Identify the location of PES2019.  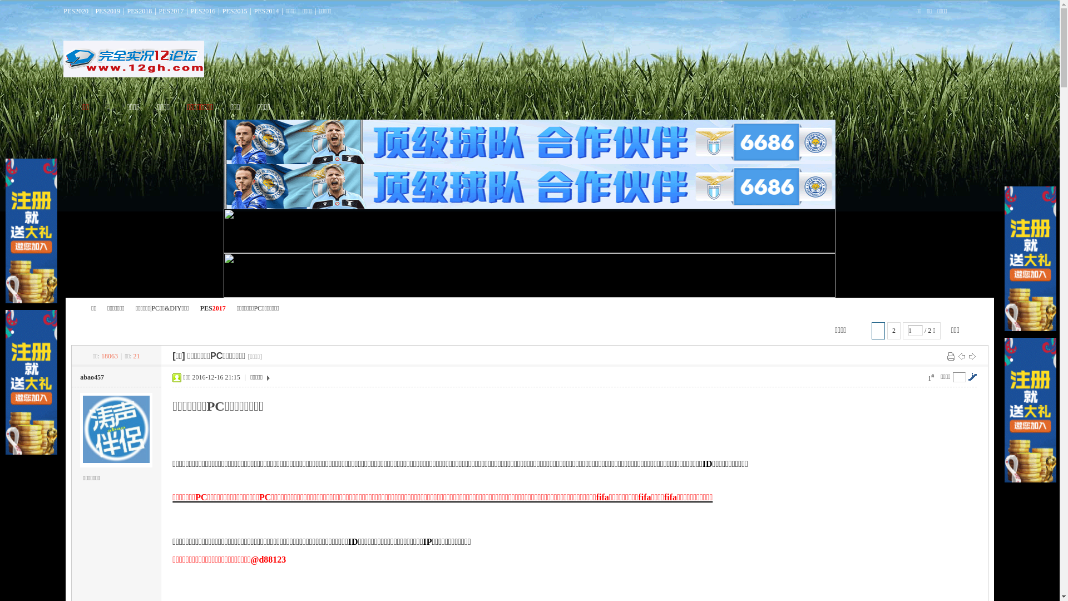
(108, 11).